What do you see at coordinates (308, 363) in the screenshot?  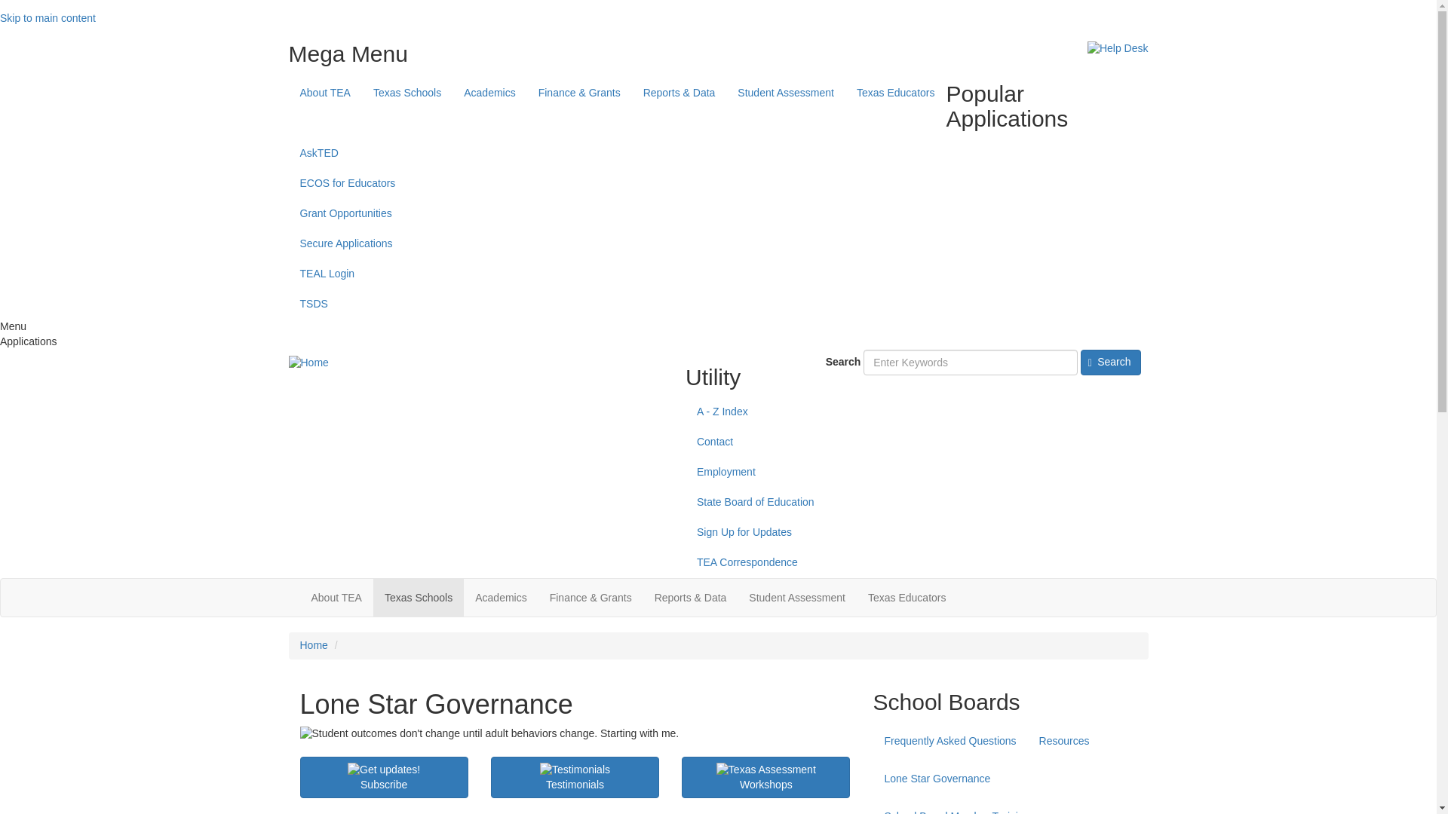 I see `Home` at bounding box center [308, 363].